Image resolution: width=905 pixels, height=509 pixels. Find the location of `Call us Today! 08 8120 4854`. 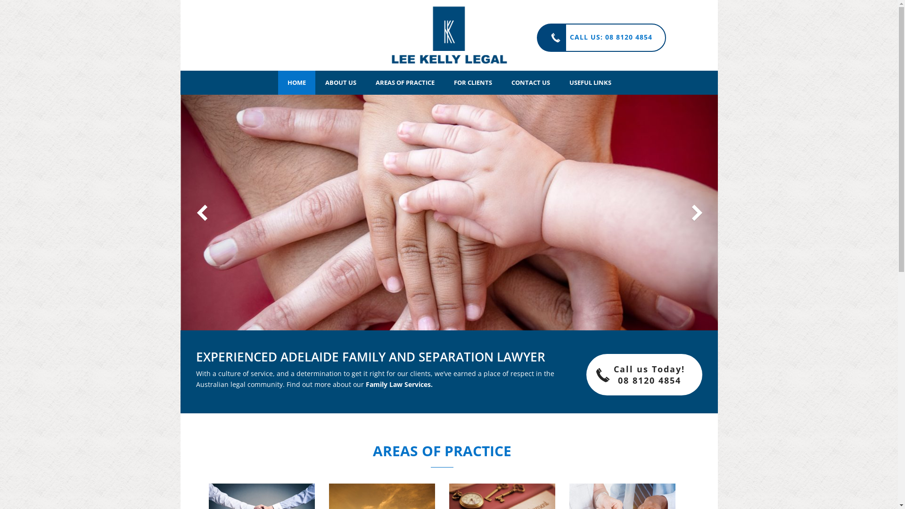

Call us Today! 08 8120 4854 is located at coordinates (644, 375).